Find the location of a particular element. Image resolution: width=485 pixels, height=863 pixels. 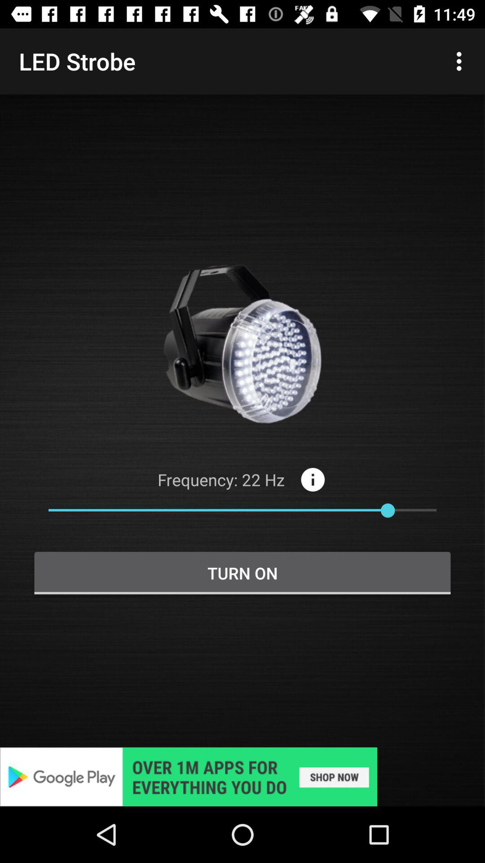

visit advertiser is located at coordinates (242, 777).